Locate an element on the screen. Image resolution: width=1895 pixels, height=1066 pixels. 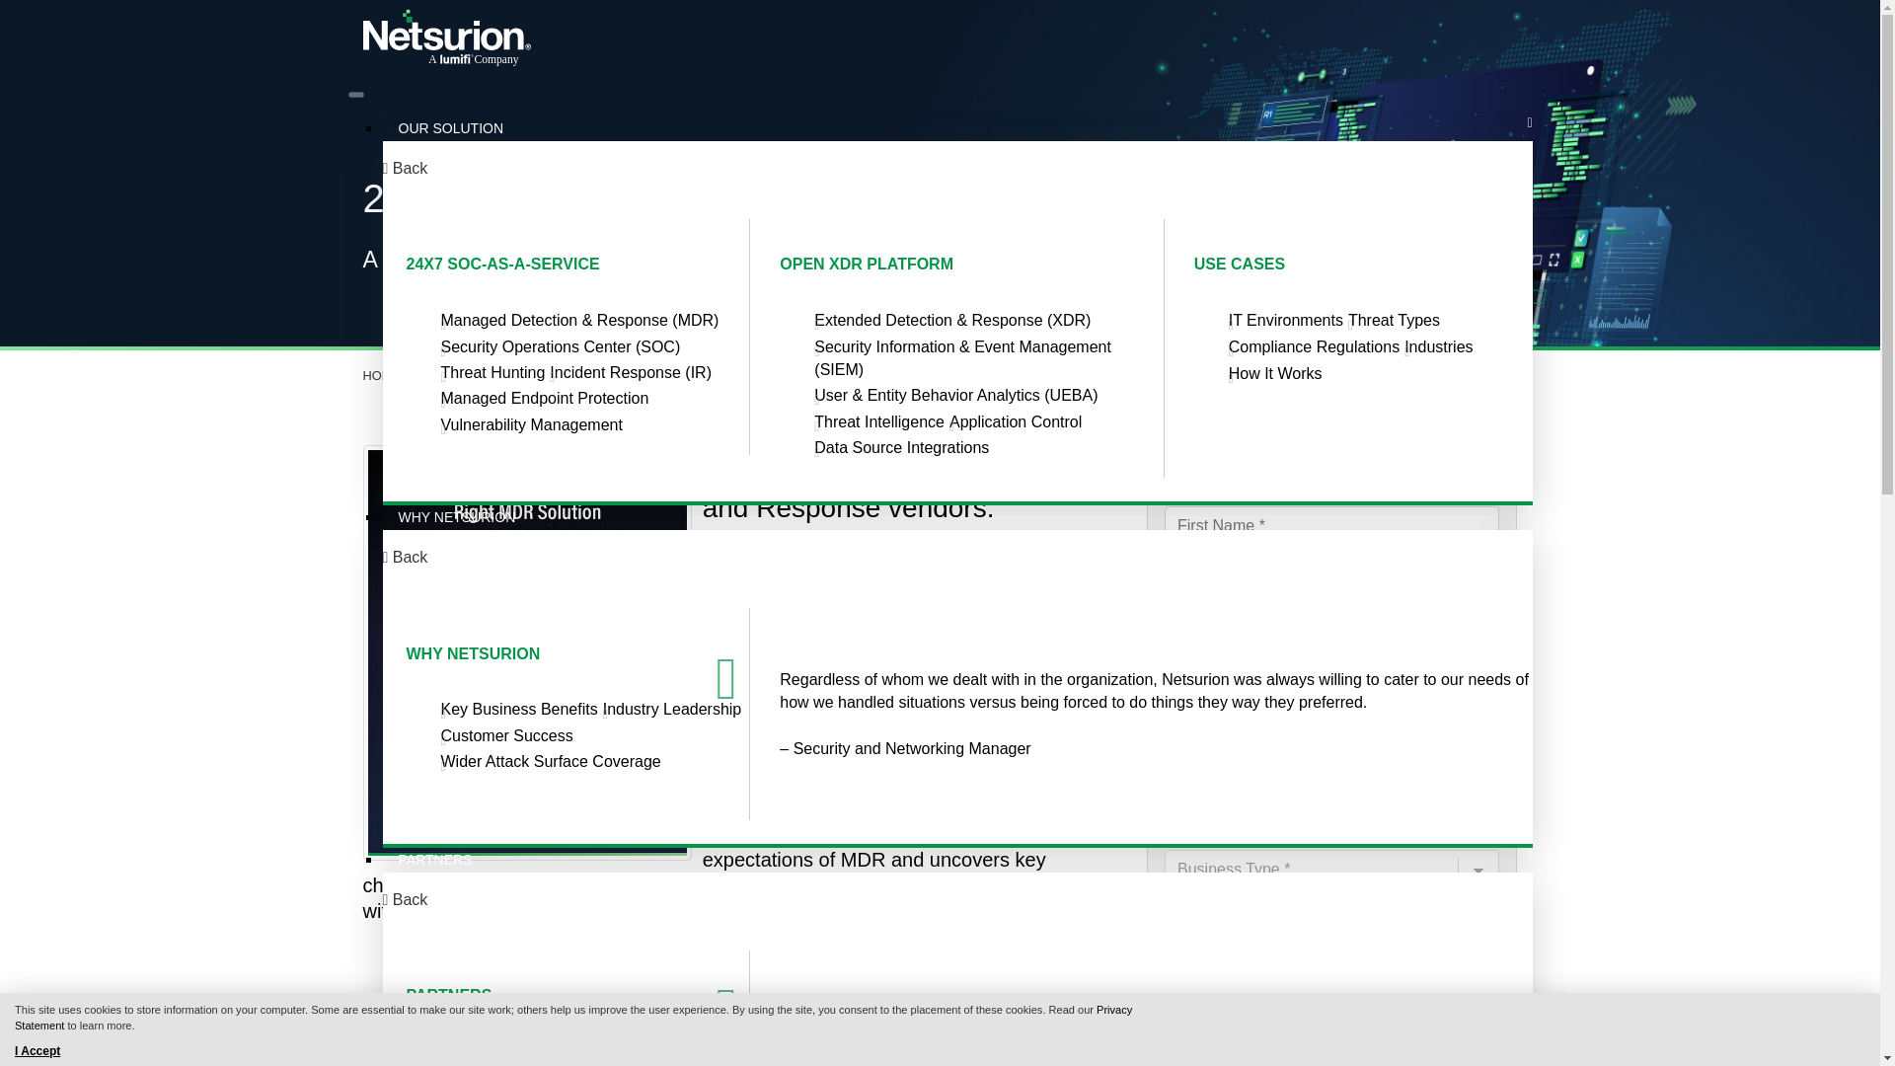
How It Works is located at coordinates (1275, 373).